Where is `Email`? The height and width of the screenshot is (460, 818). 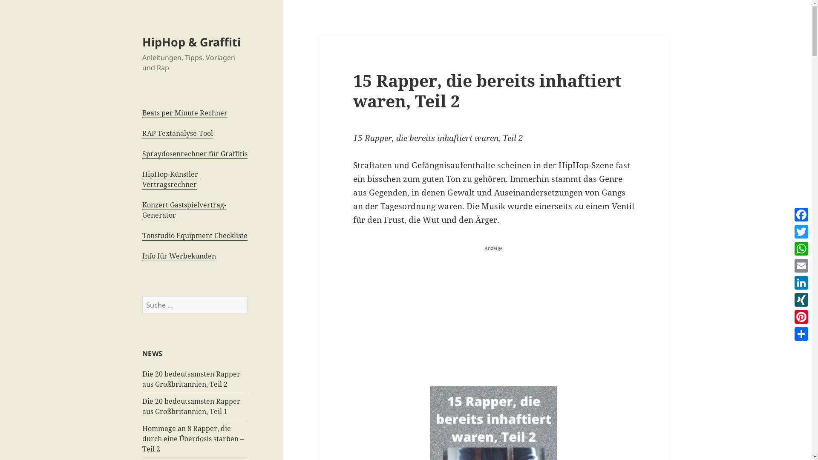
Email is located at coordinates (801, 266).